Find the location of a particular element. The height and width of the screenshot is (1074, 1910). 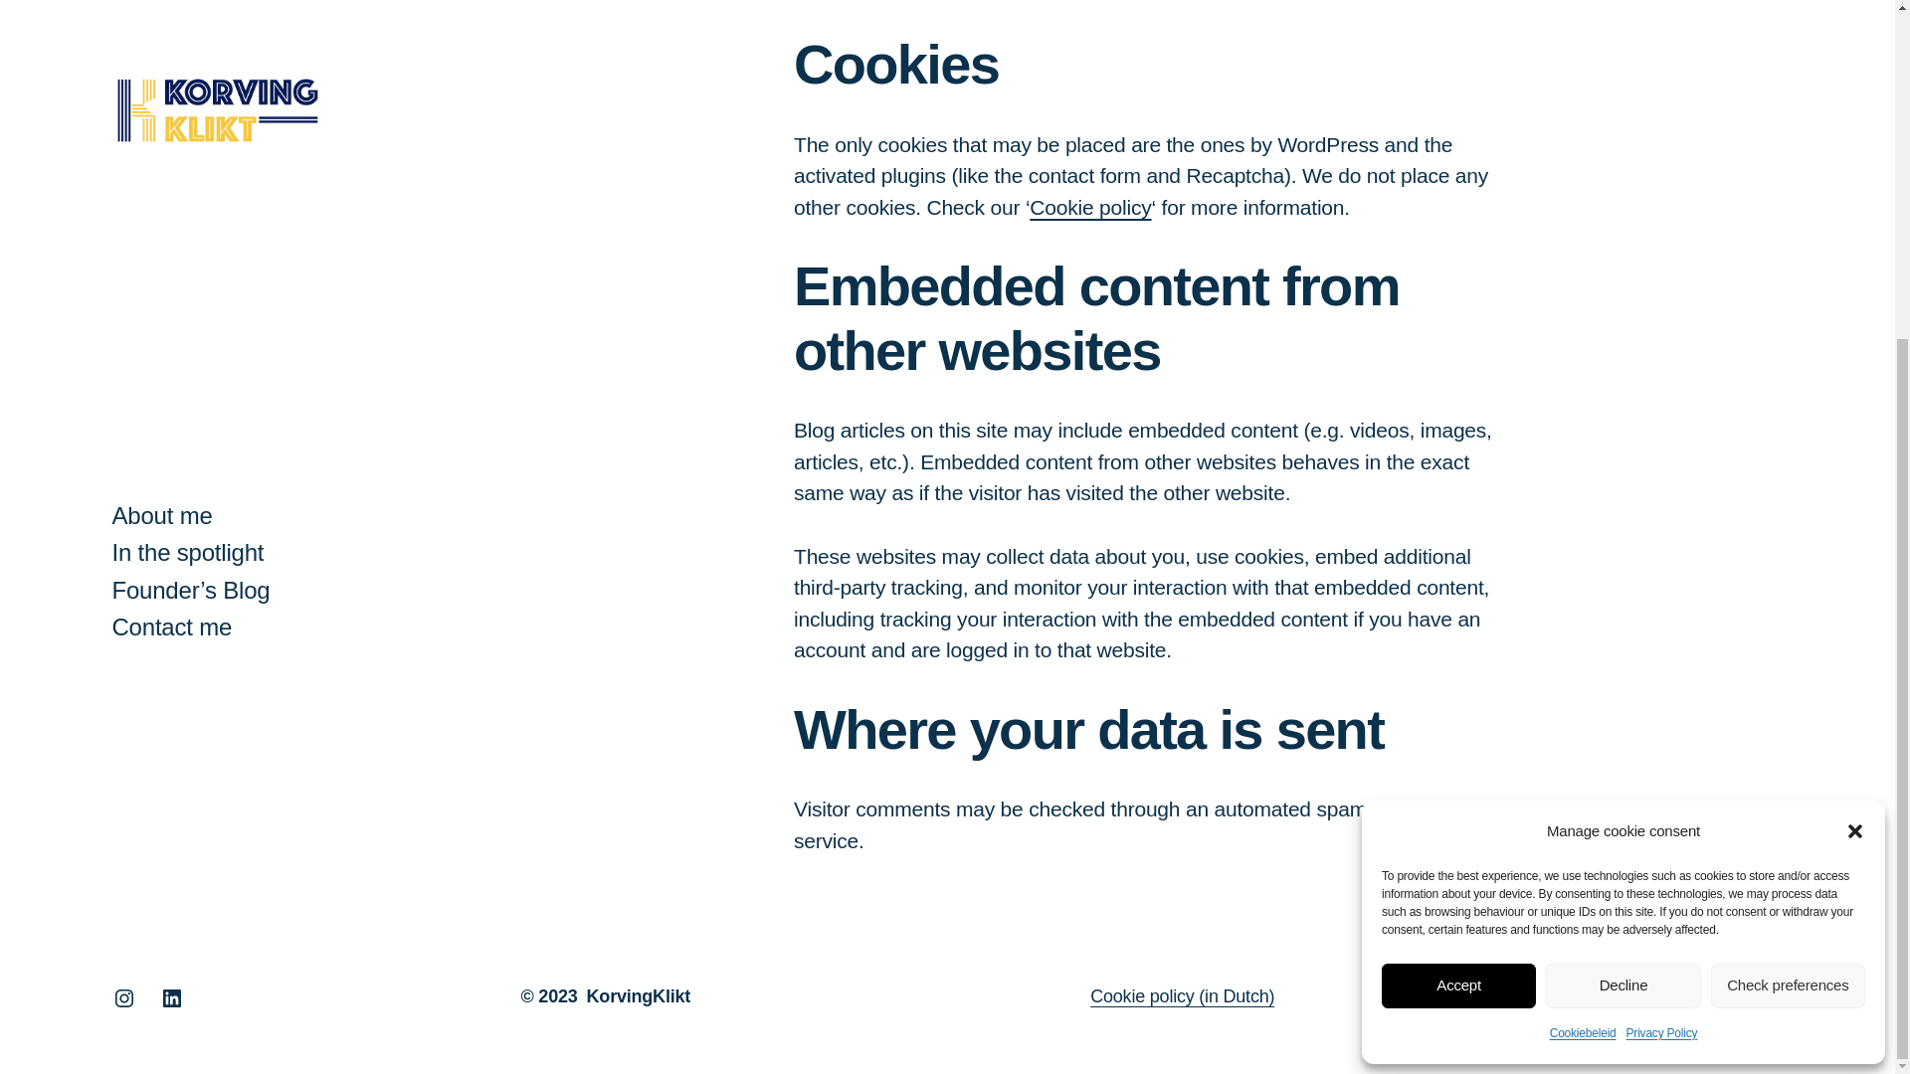

Decline is located at coordinates (1622, 501).